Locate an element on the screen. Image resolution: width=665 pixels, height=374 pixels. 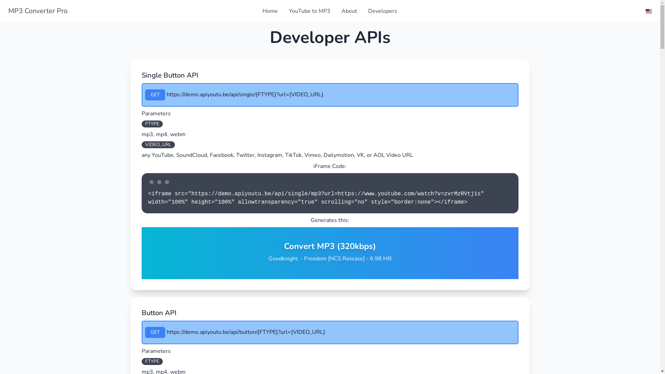
About is located at coordinates (349, 11).